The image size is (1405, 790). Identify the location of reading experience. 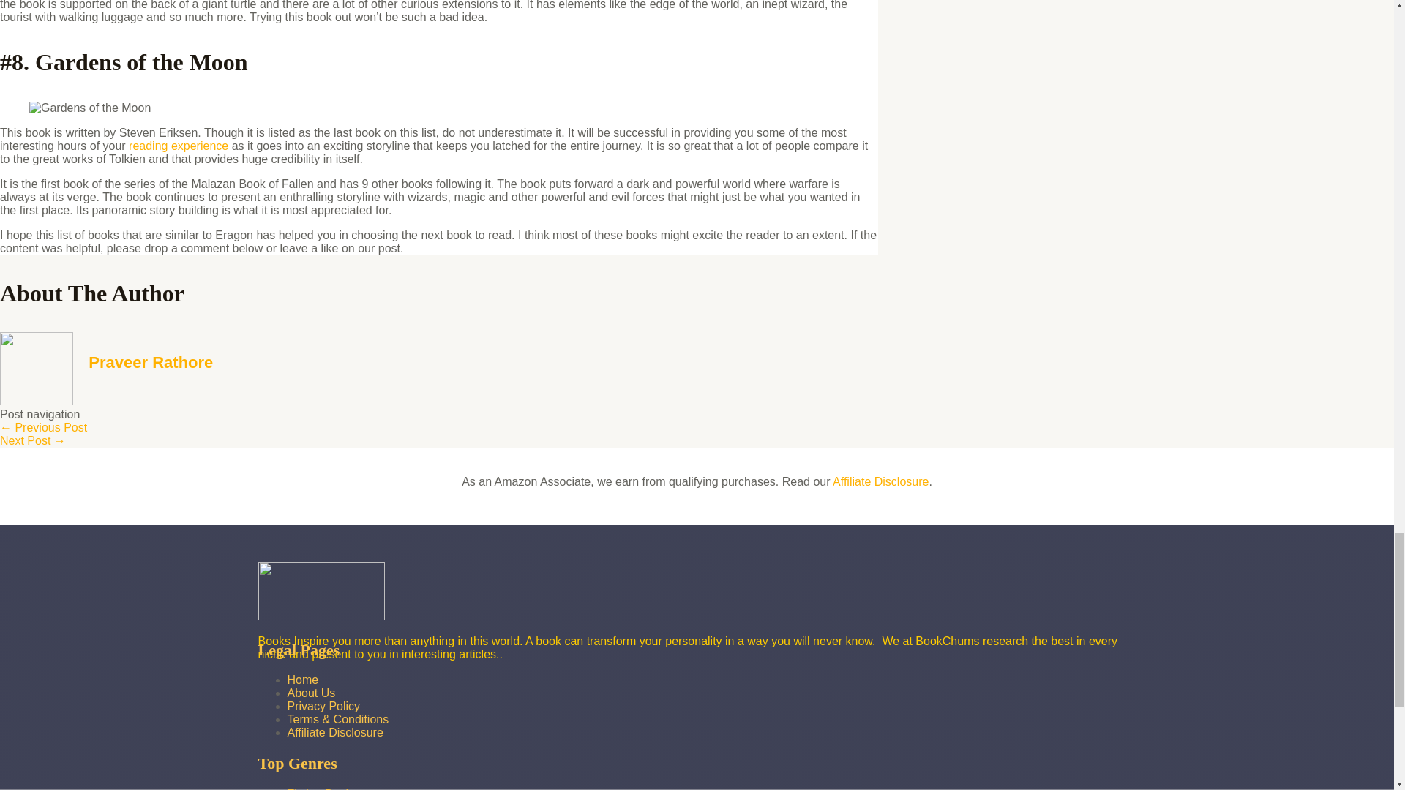
(179, 146).